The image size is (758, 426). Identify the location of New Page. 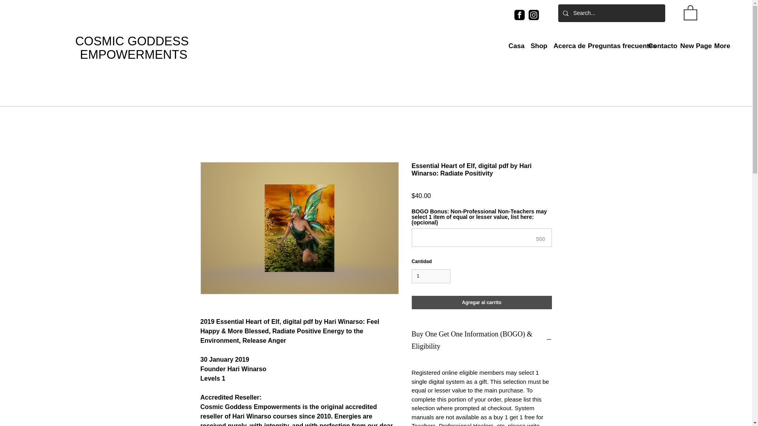
(693, 46).